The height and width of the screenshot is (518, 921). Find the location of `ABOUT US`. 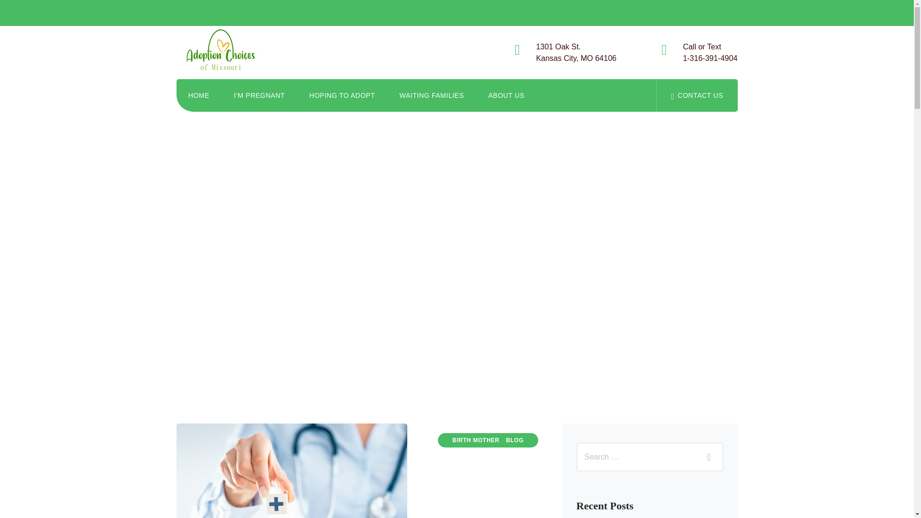

ABOUT US is located at coordinates (506, 95).